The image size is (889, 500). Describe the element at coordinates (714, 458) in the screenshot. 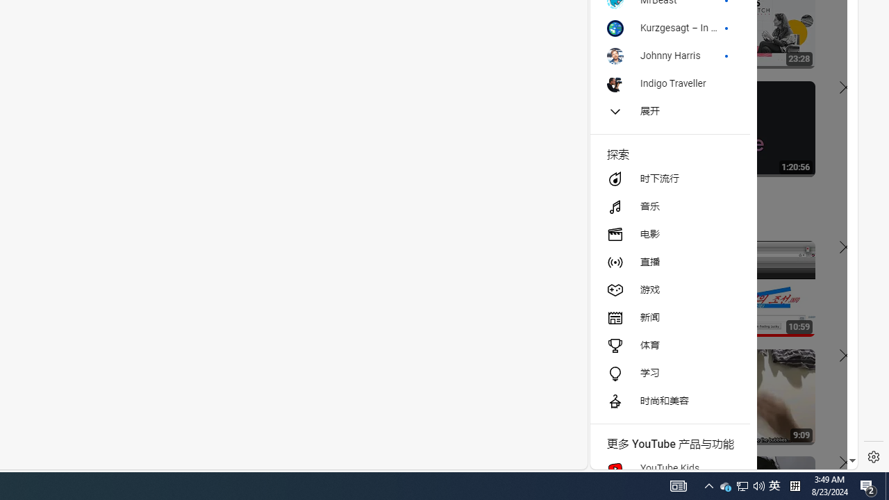

I see `Class: dict_pnIcon rms_img` at that location.